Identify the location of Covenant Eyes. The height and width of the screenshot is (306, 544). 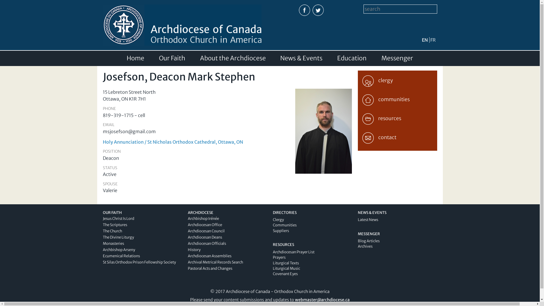
(285, 274).